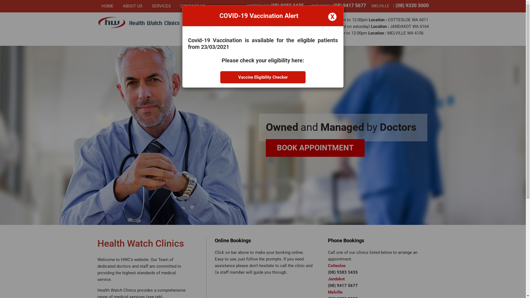  Describe the element at coordinates (132, 6) in the screenshot. I see `ABOUT US` at that location.